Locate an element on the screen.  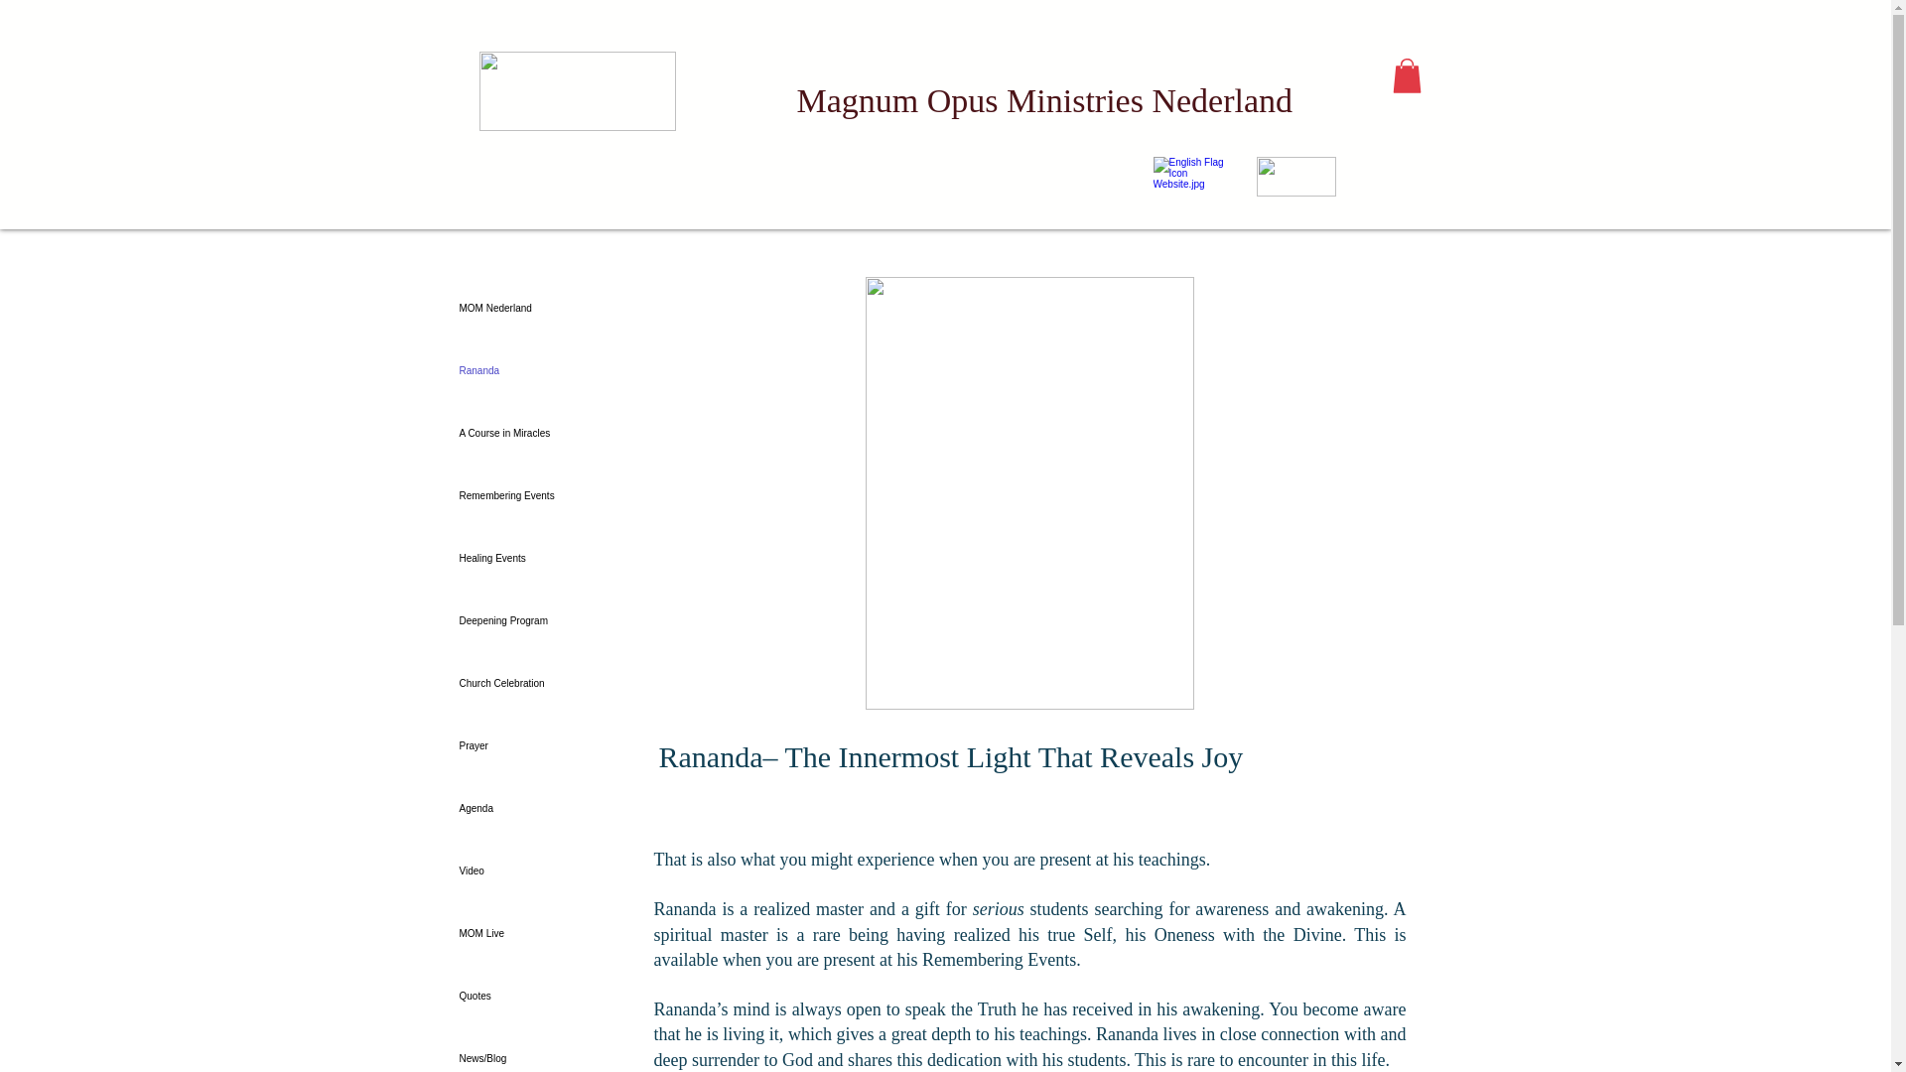
Magnum Opus Ministries Nederland is located at coordinates (1044, 100).